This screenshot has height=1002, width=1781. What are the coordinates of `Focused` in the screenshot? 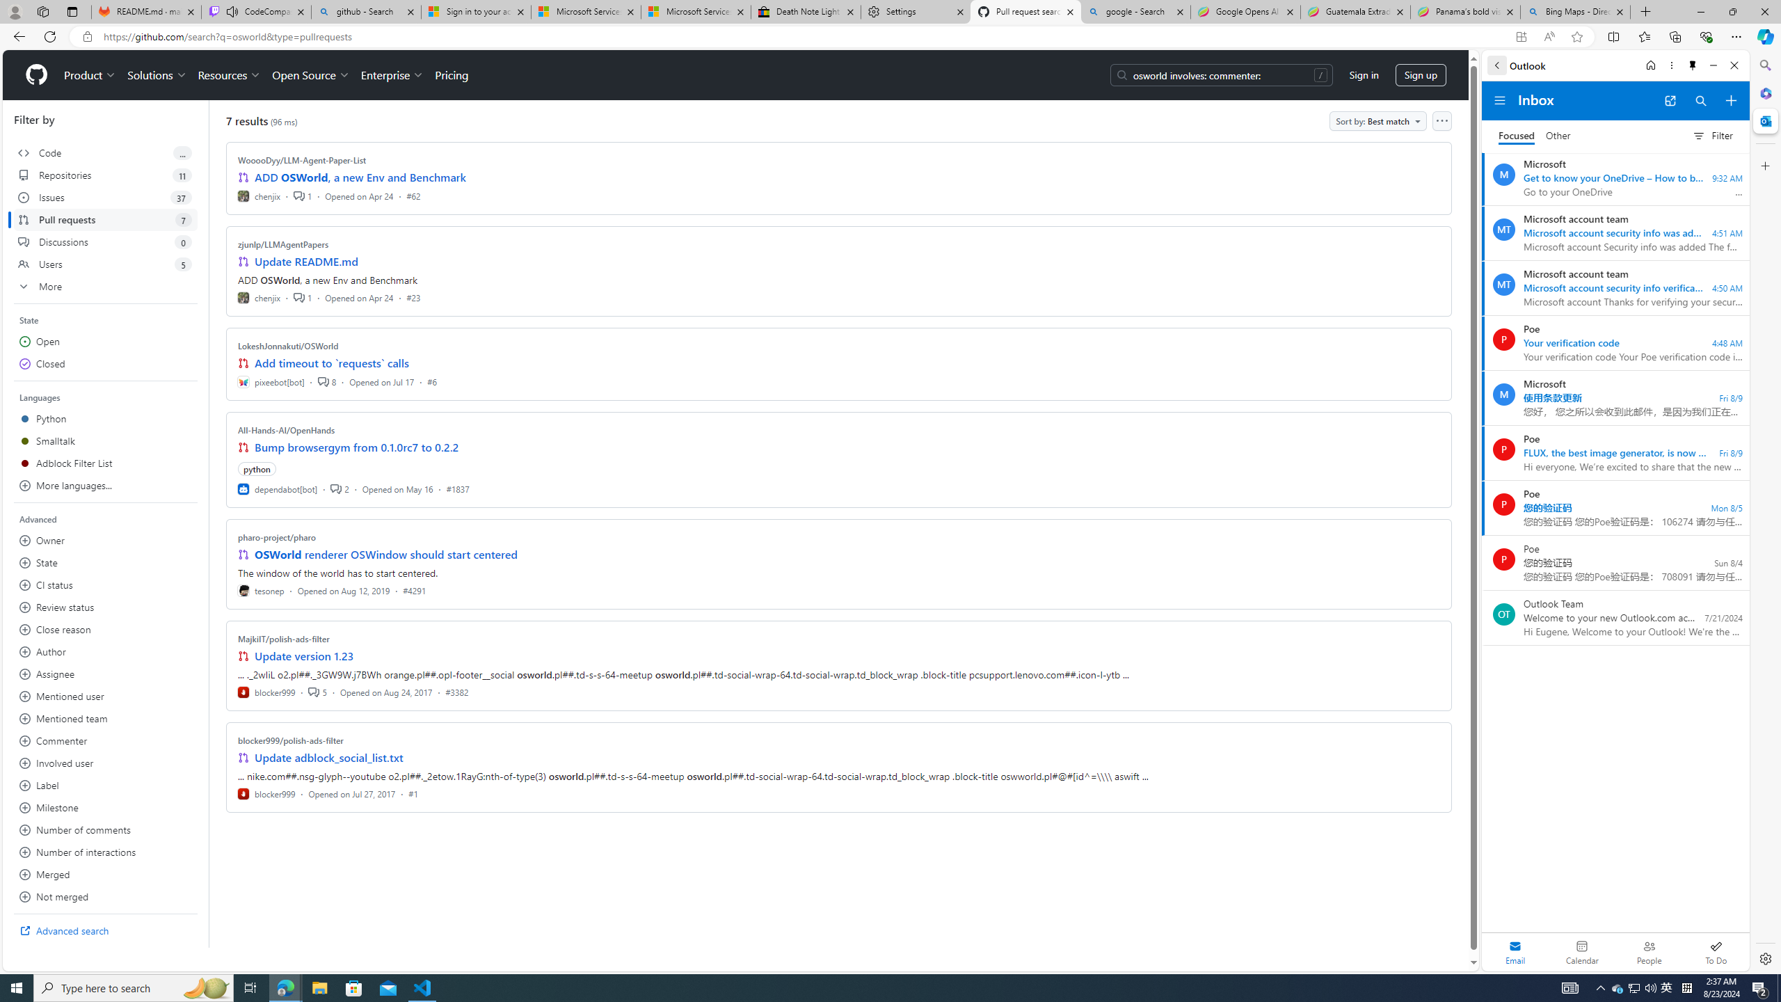 It's located at (1517, 136).